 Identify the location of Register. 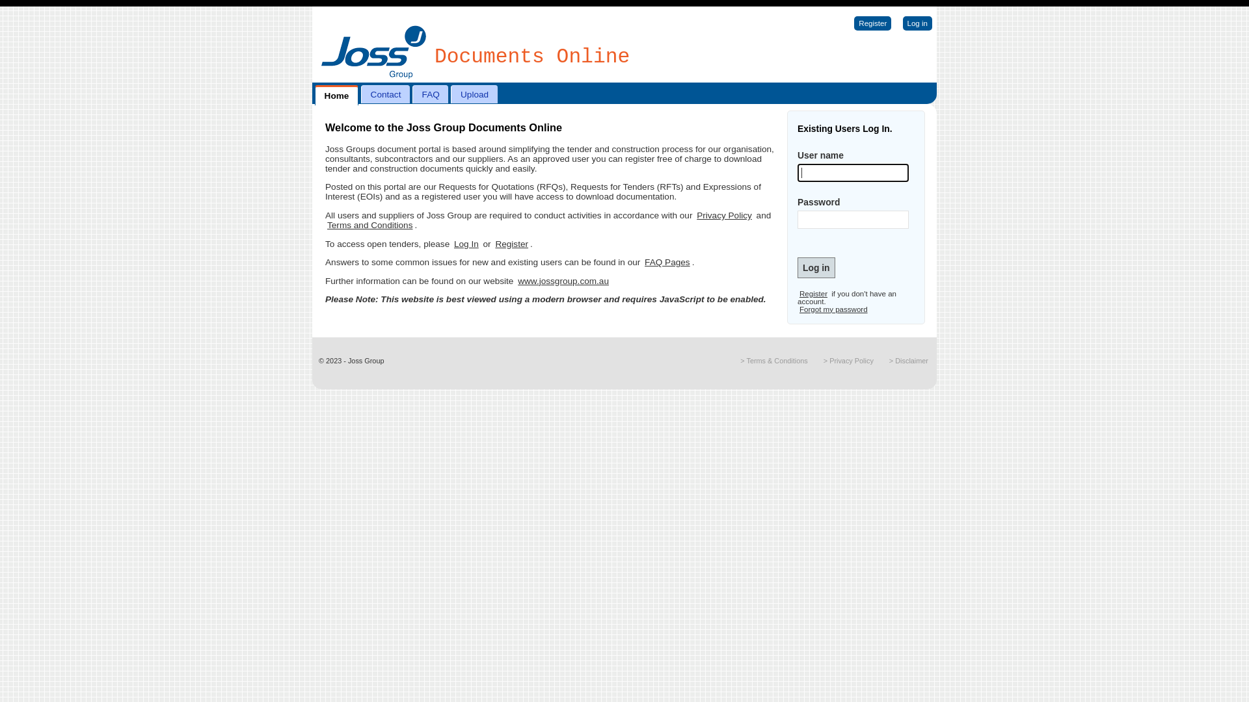
(511, 244).